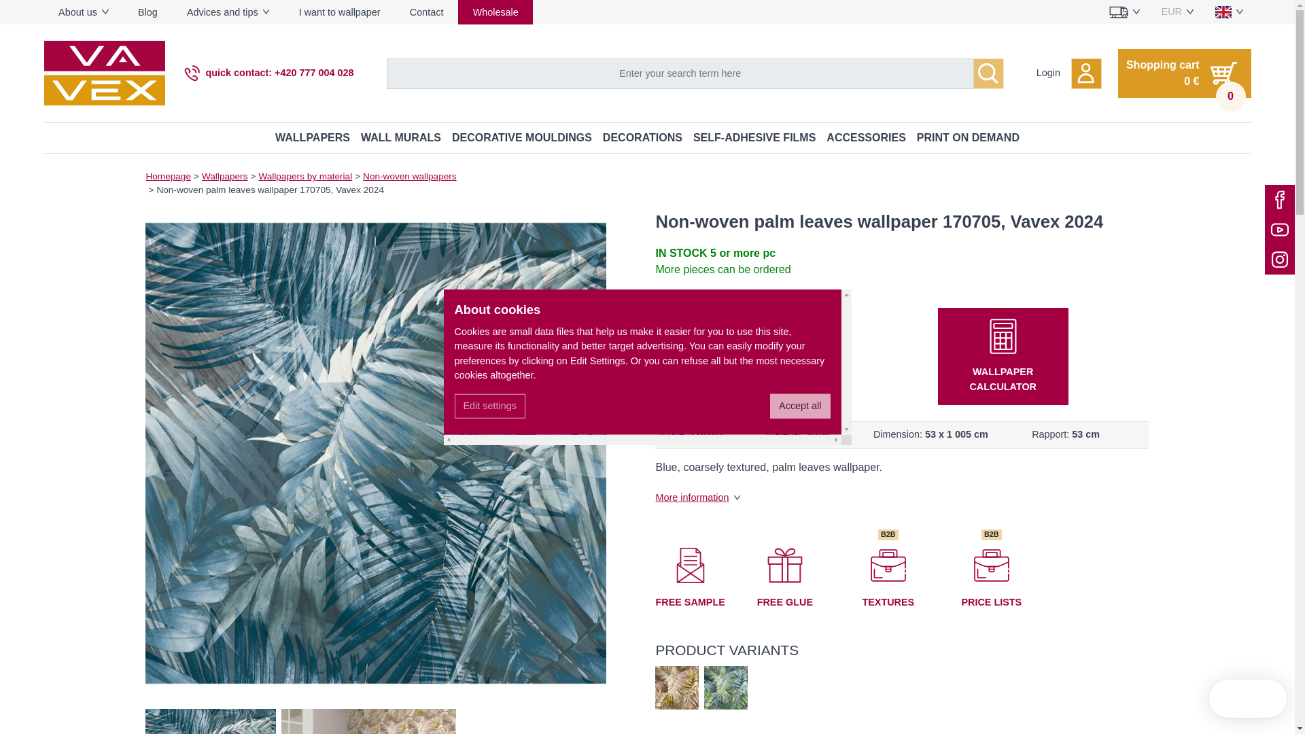 This screenshot has width=1305, height=734. What do you see at coordinates (340, 12) in the screenshot?
I see `I want to wallpaper` at bounding box center [340, 12].